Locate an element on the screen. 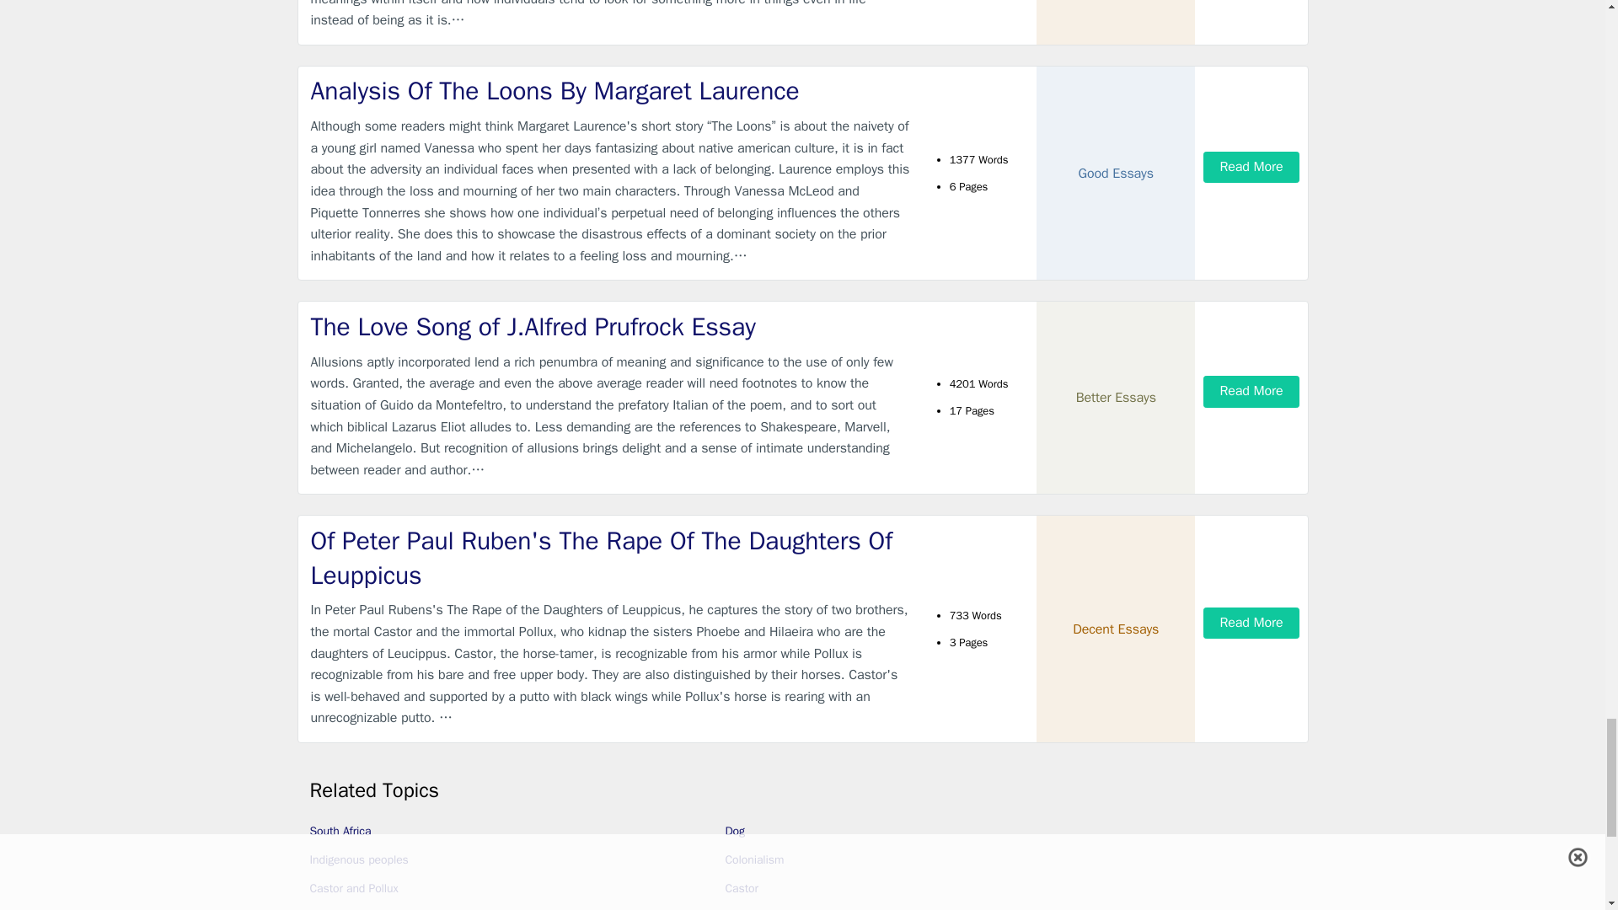 The width and height of the screenshot is (1618, 910). Castor is located at coordinates (741, 888).